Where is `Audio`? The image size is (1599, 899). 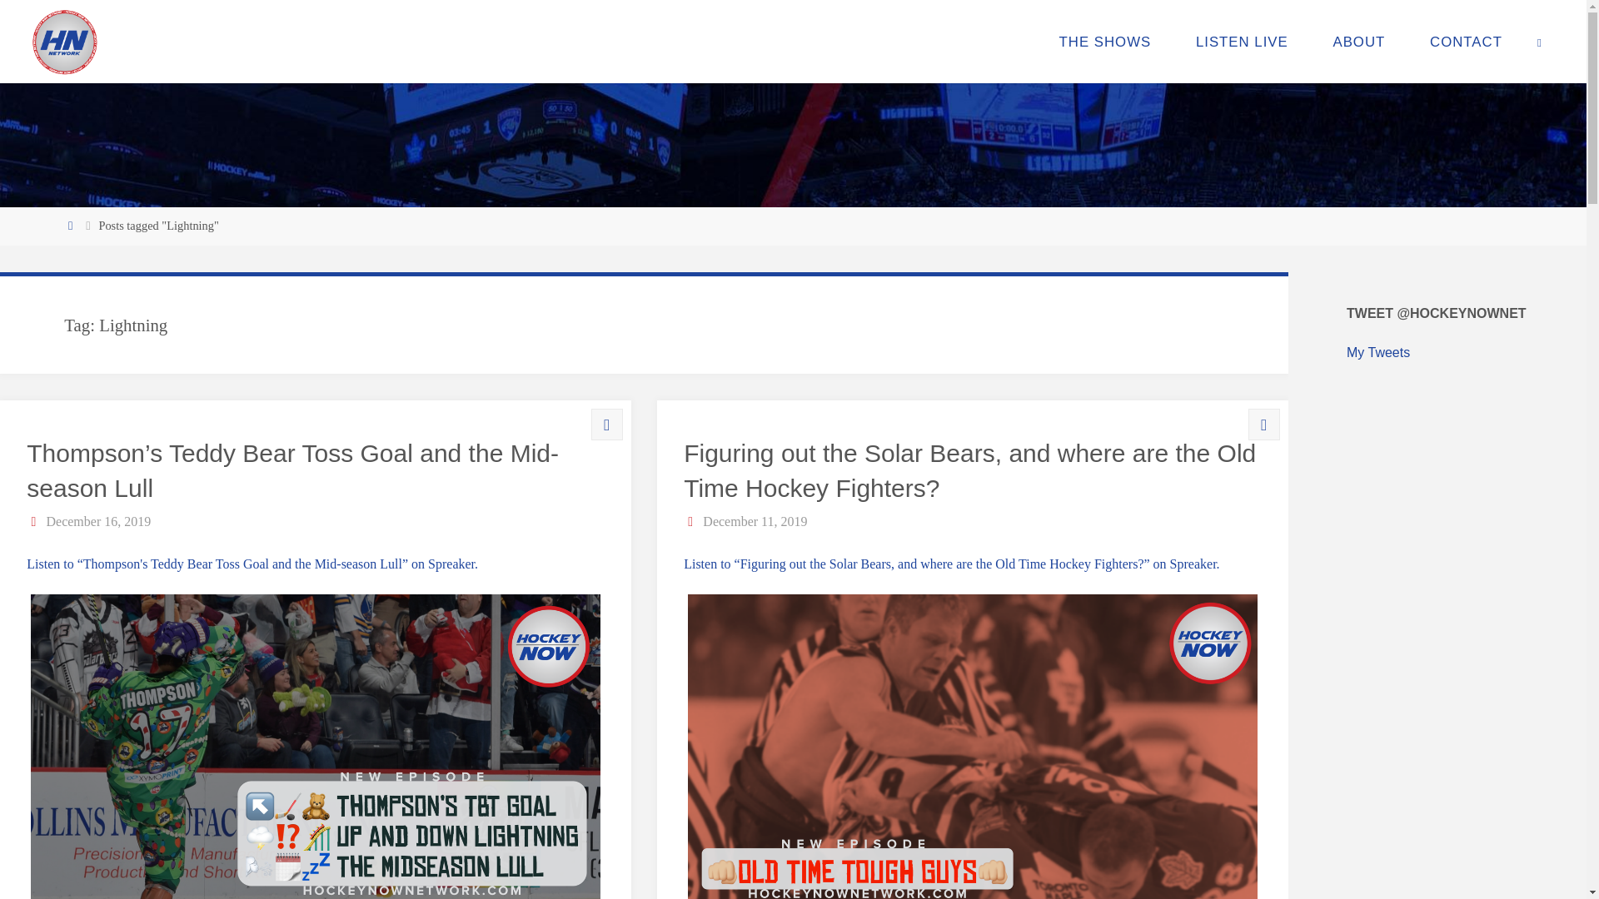
Audio is located at coordinates (1263, 425).